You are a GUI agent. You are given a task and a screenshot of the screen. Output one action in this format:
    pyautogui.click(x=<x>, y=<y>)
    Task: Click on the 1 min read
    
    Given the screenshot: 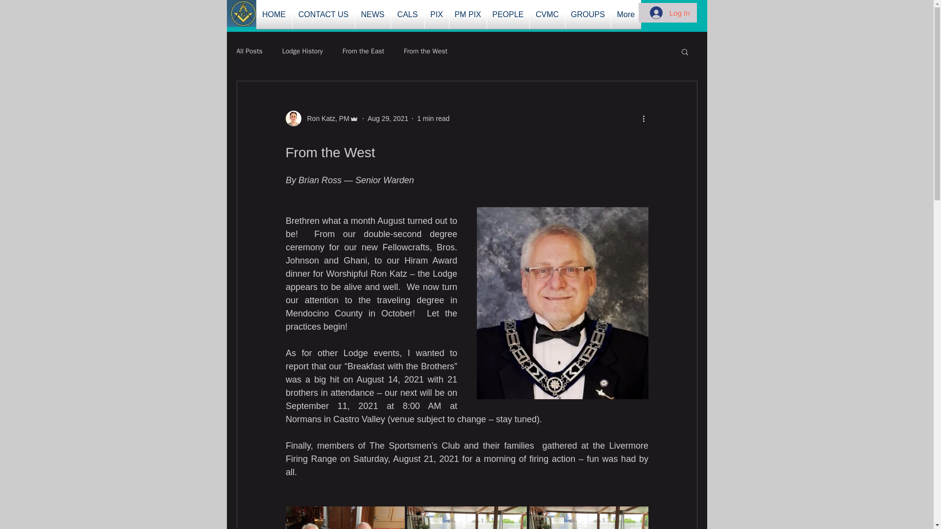 What is the action you would take?
    pyautogui.click(x=433, y=119)
    